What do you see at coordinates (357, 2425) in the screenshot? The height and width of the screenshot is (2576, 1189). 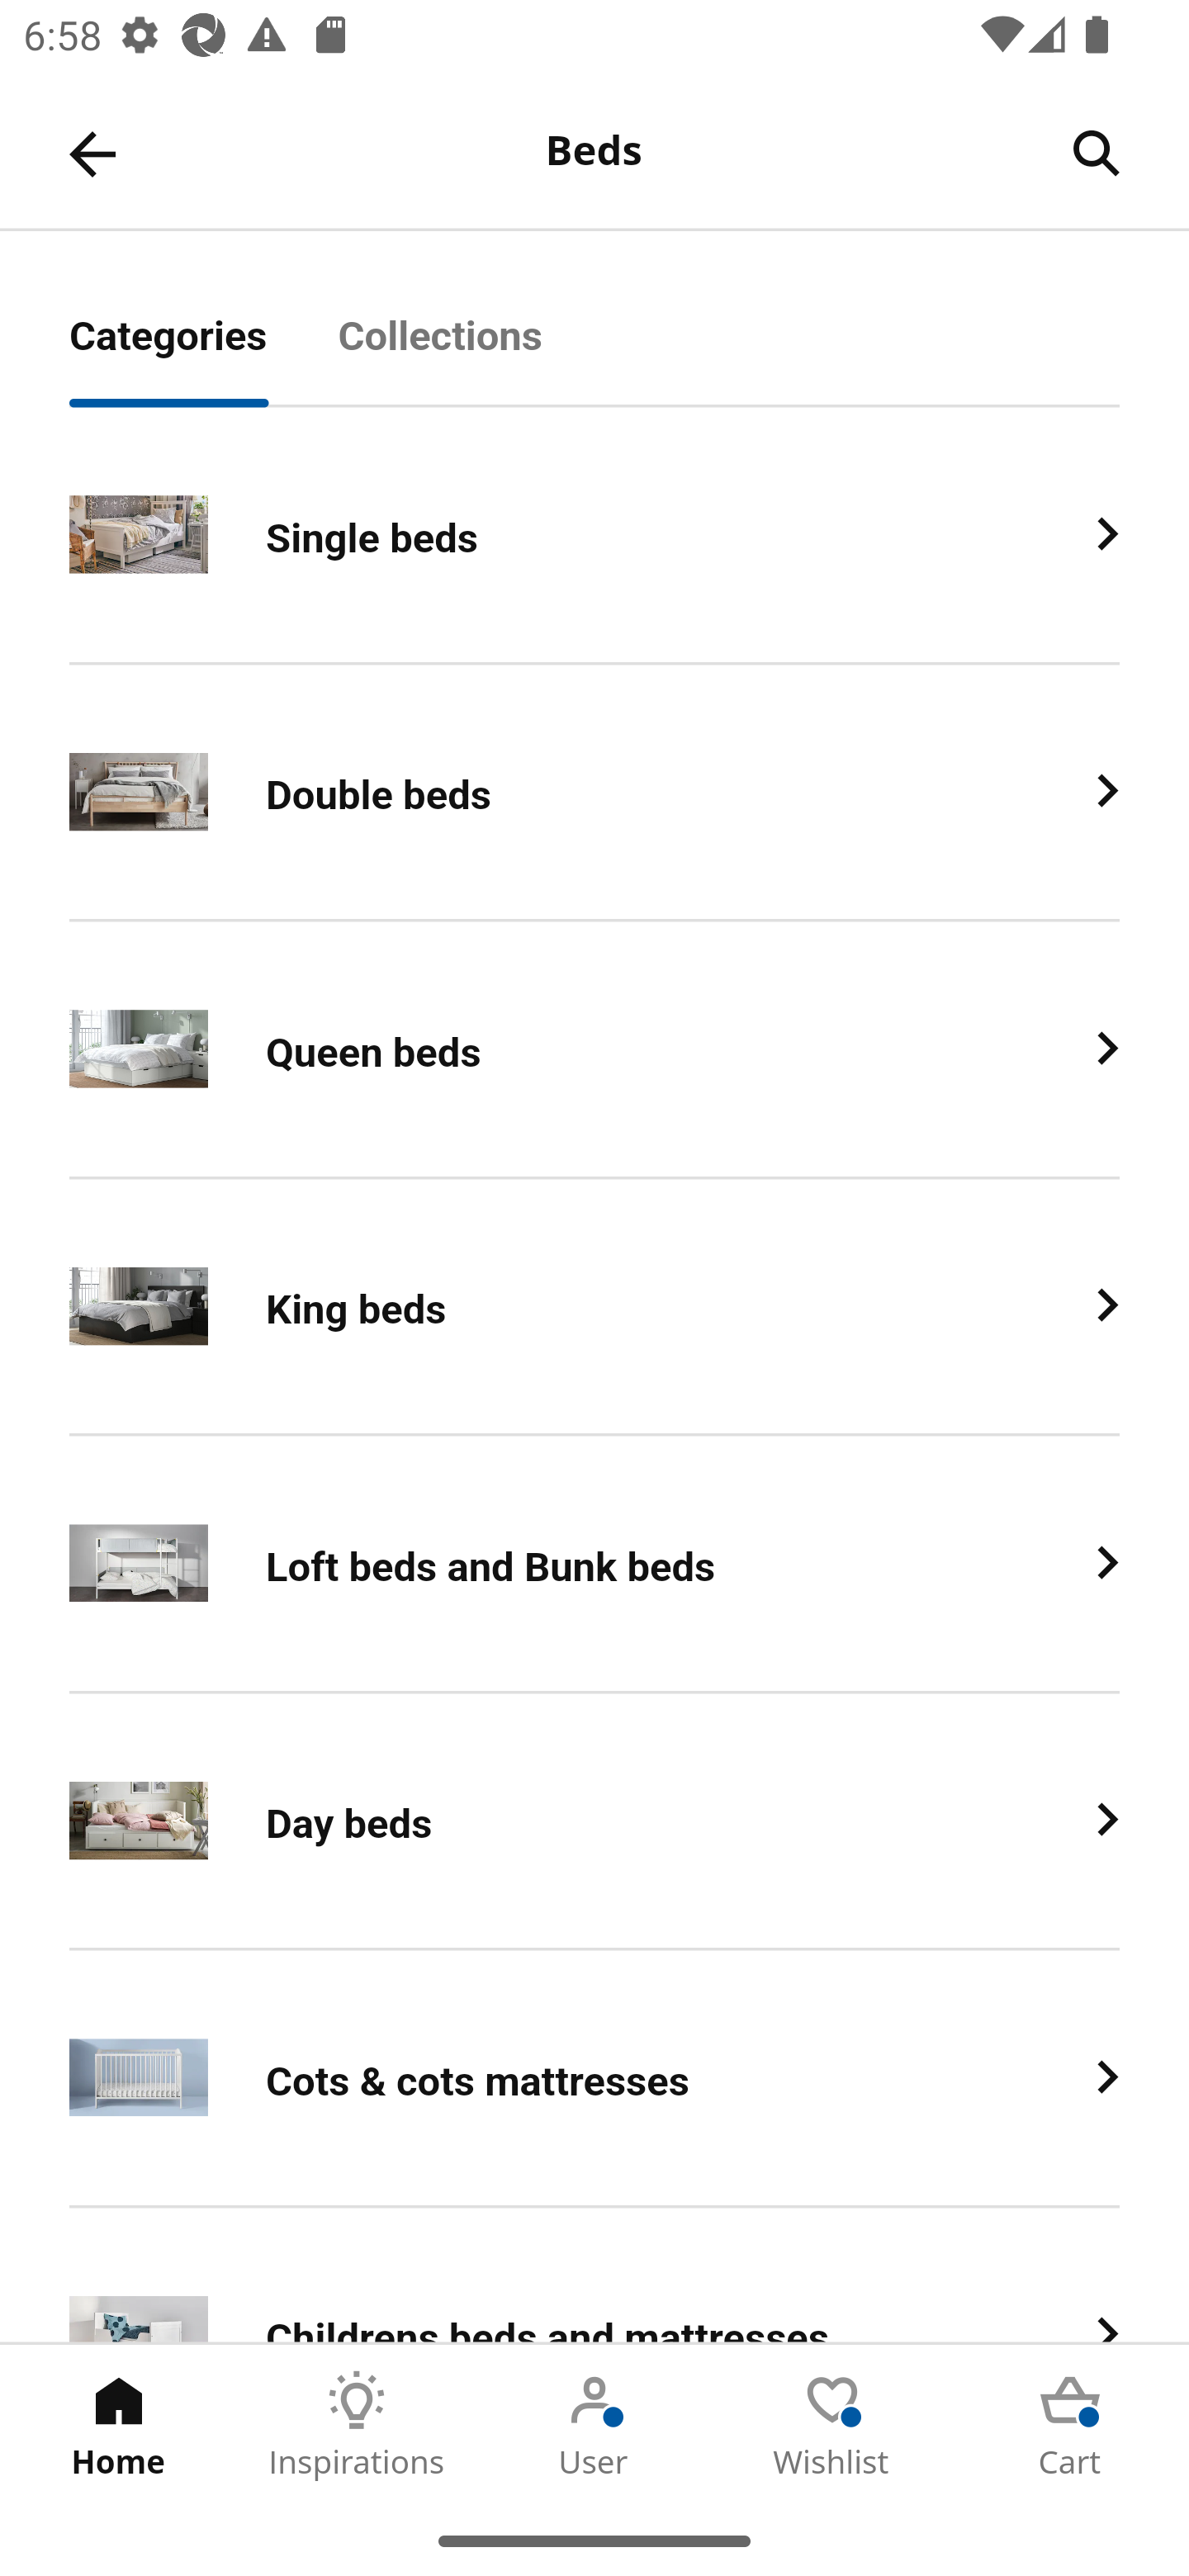 I see `Inspirations
Tab 2 of 5` at bounding box center [357, 2425].